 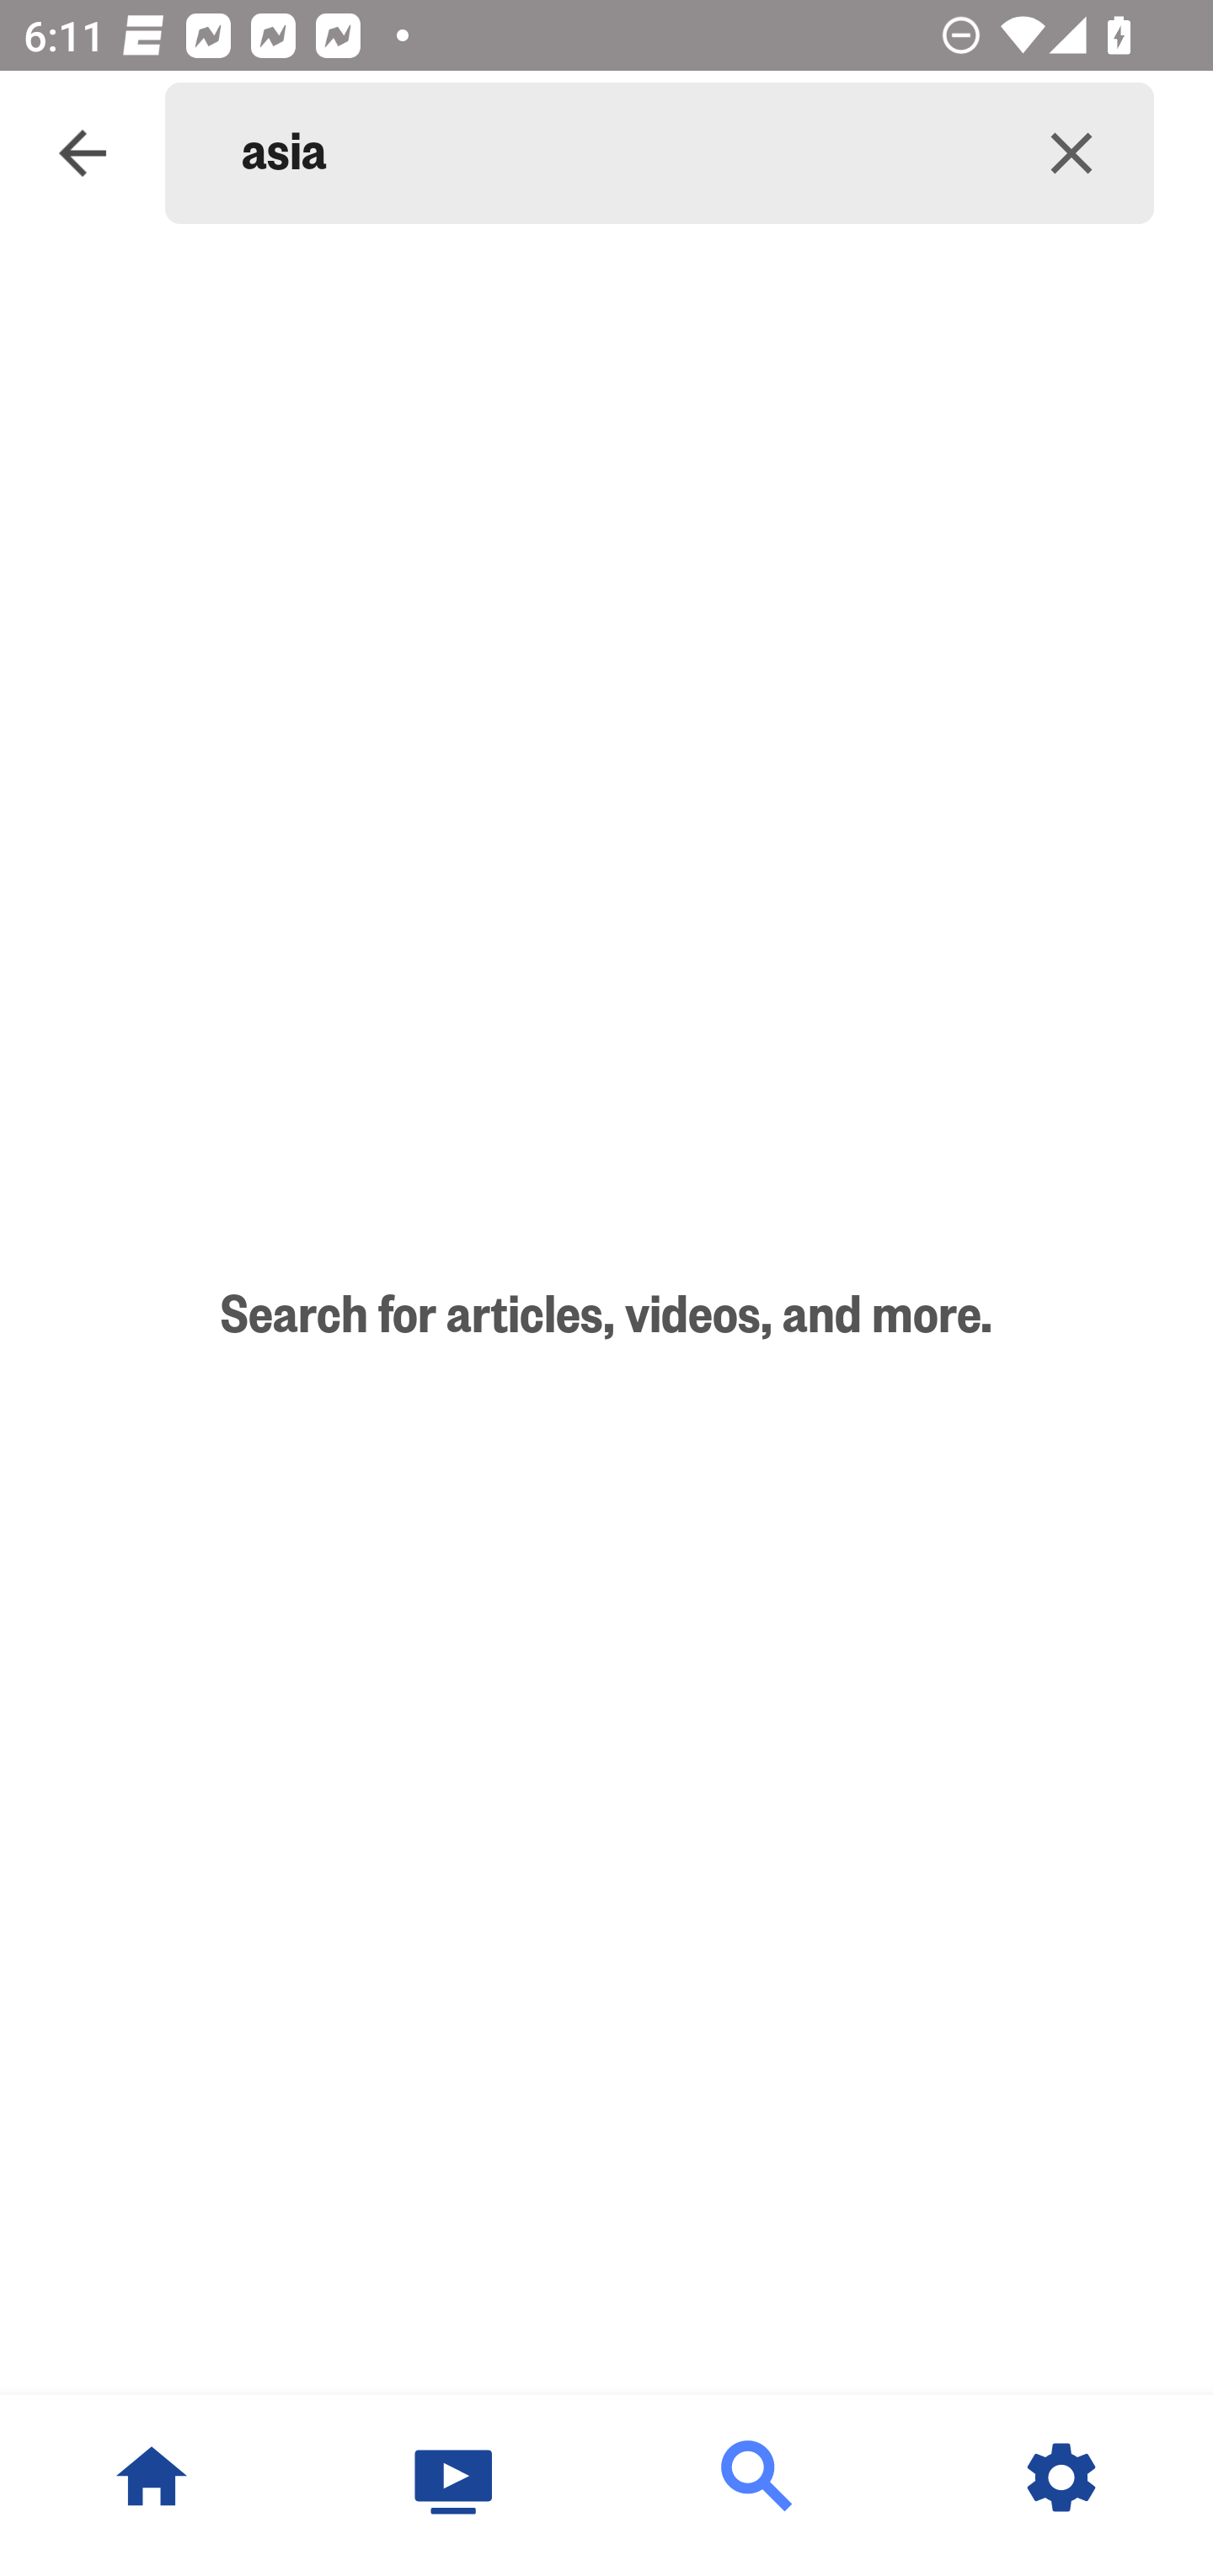 I want to click on Navigate up, so click(x=83, y=153).